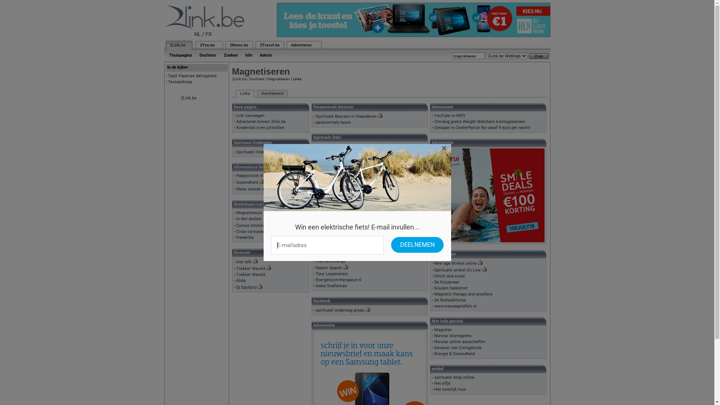 The image size is (720, 405). I want to click on Links, so click(244, 94).